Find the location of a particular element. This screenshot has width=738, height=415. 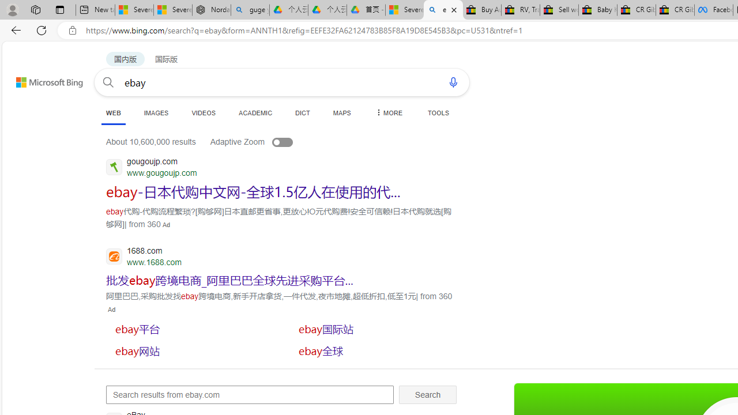

SERP,5704 is located at coordinates (254, 191).